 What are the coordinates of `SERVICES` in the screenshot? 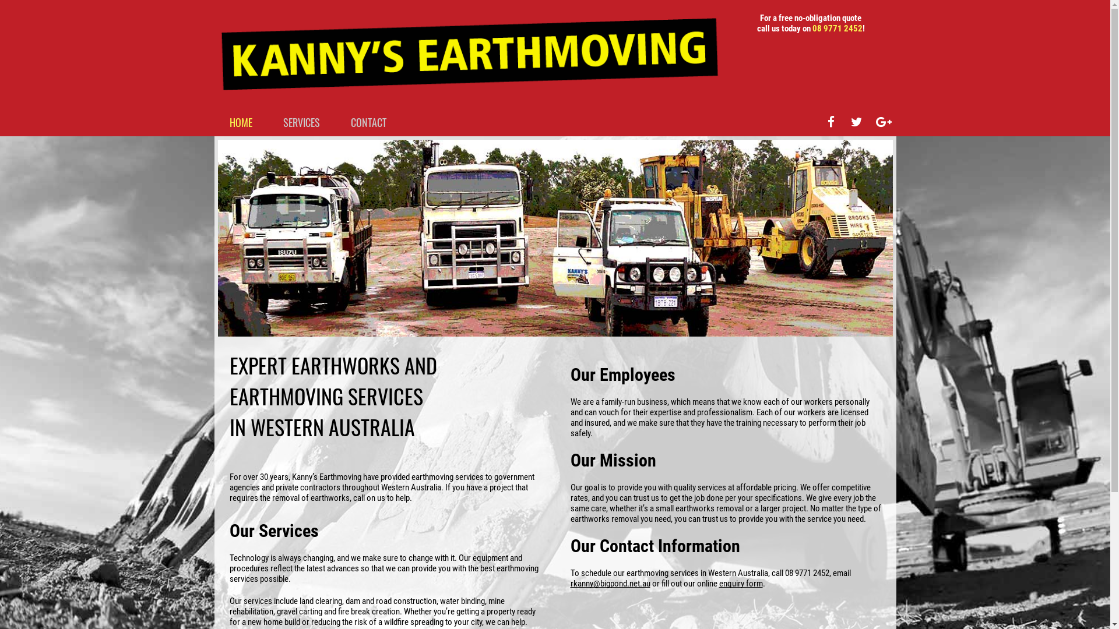 It's located at (302, 122).